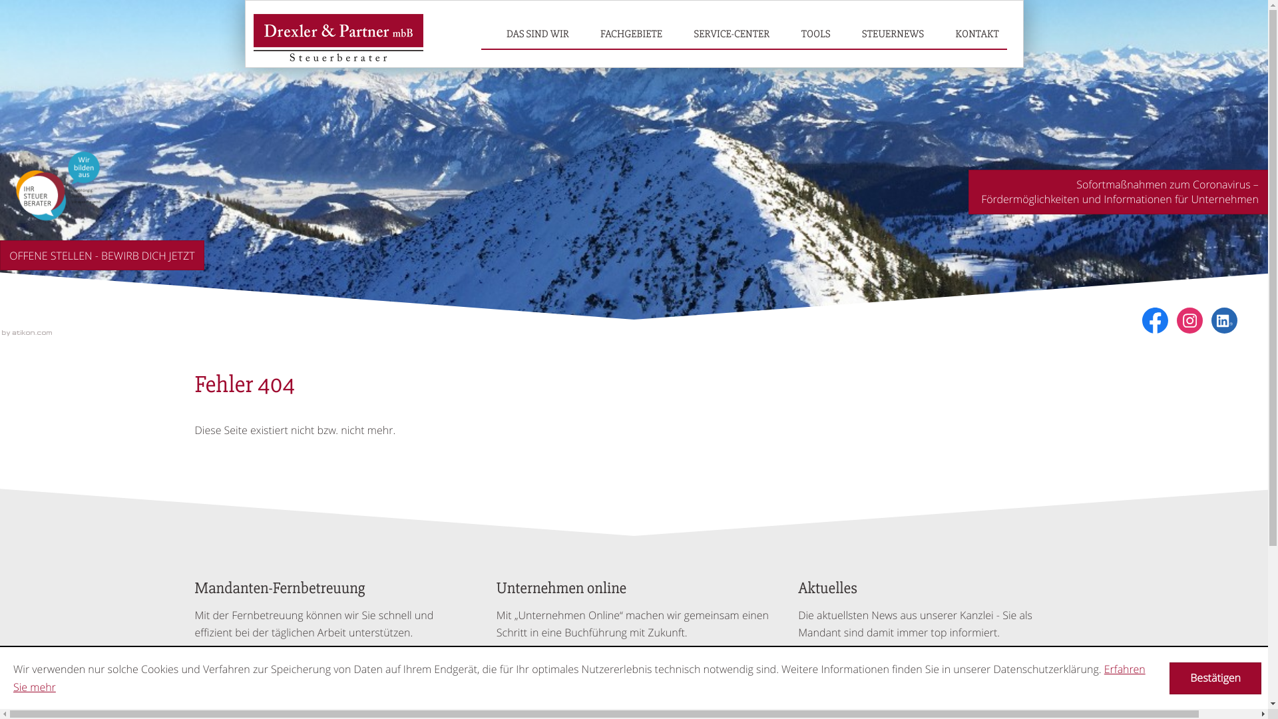  Describe the element at coordinates (816, 35) in the screenshot. I see `TOOLS` at that location.